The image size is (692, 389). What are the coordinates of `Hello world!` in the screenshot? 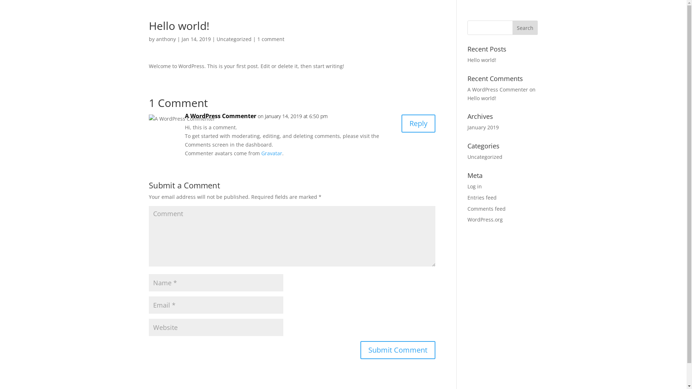 It's located at (482, 60).